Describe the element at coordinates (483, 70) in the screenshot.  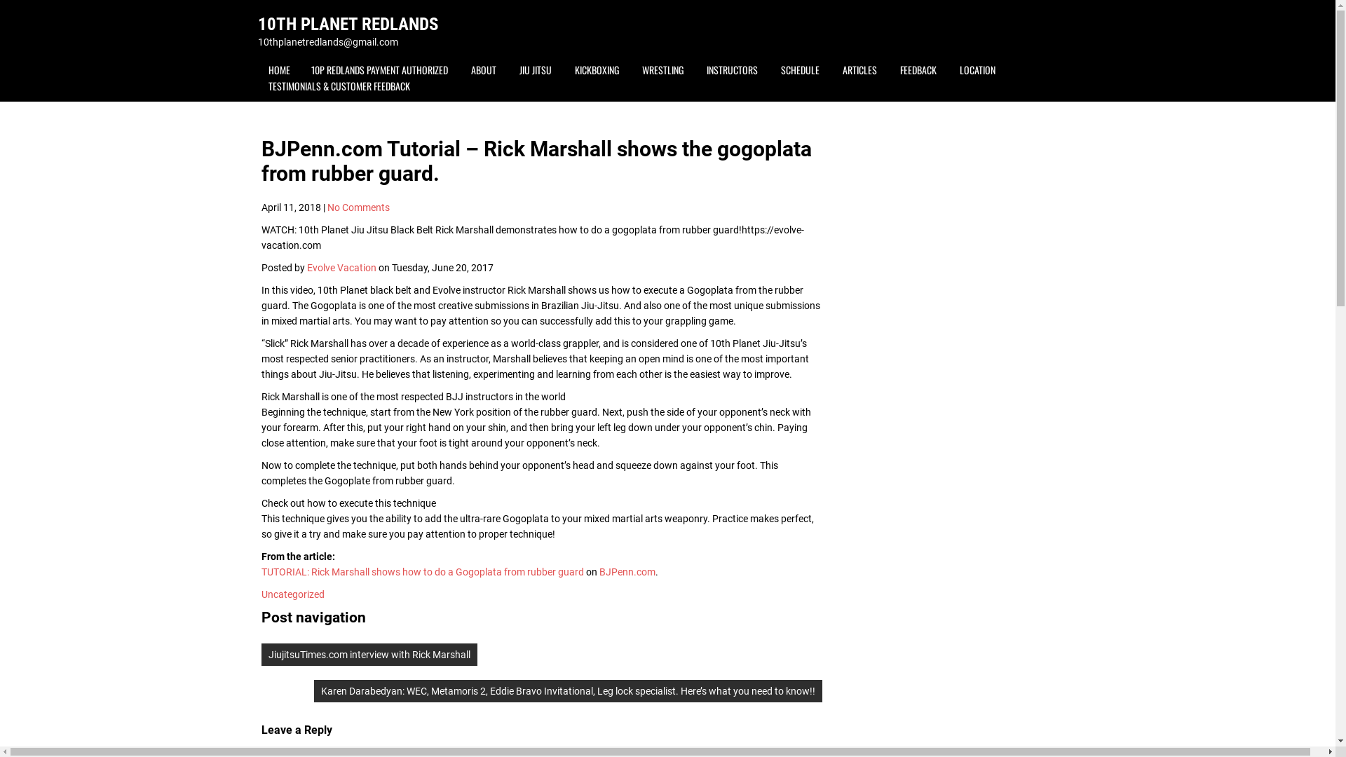
I see `ABOUT` at that location.